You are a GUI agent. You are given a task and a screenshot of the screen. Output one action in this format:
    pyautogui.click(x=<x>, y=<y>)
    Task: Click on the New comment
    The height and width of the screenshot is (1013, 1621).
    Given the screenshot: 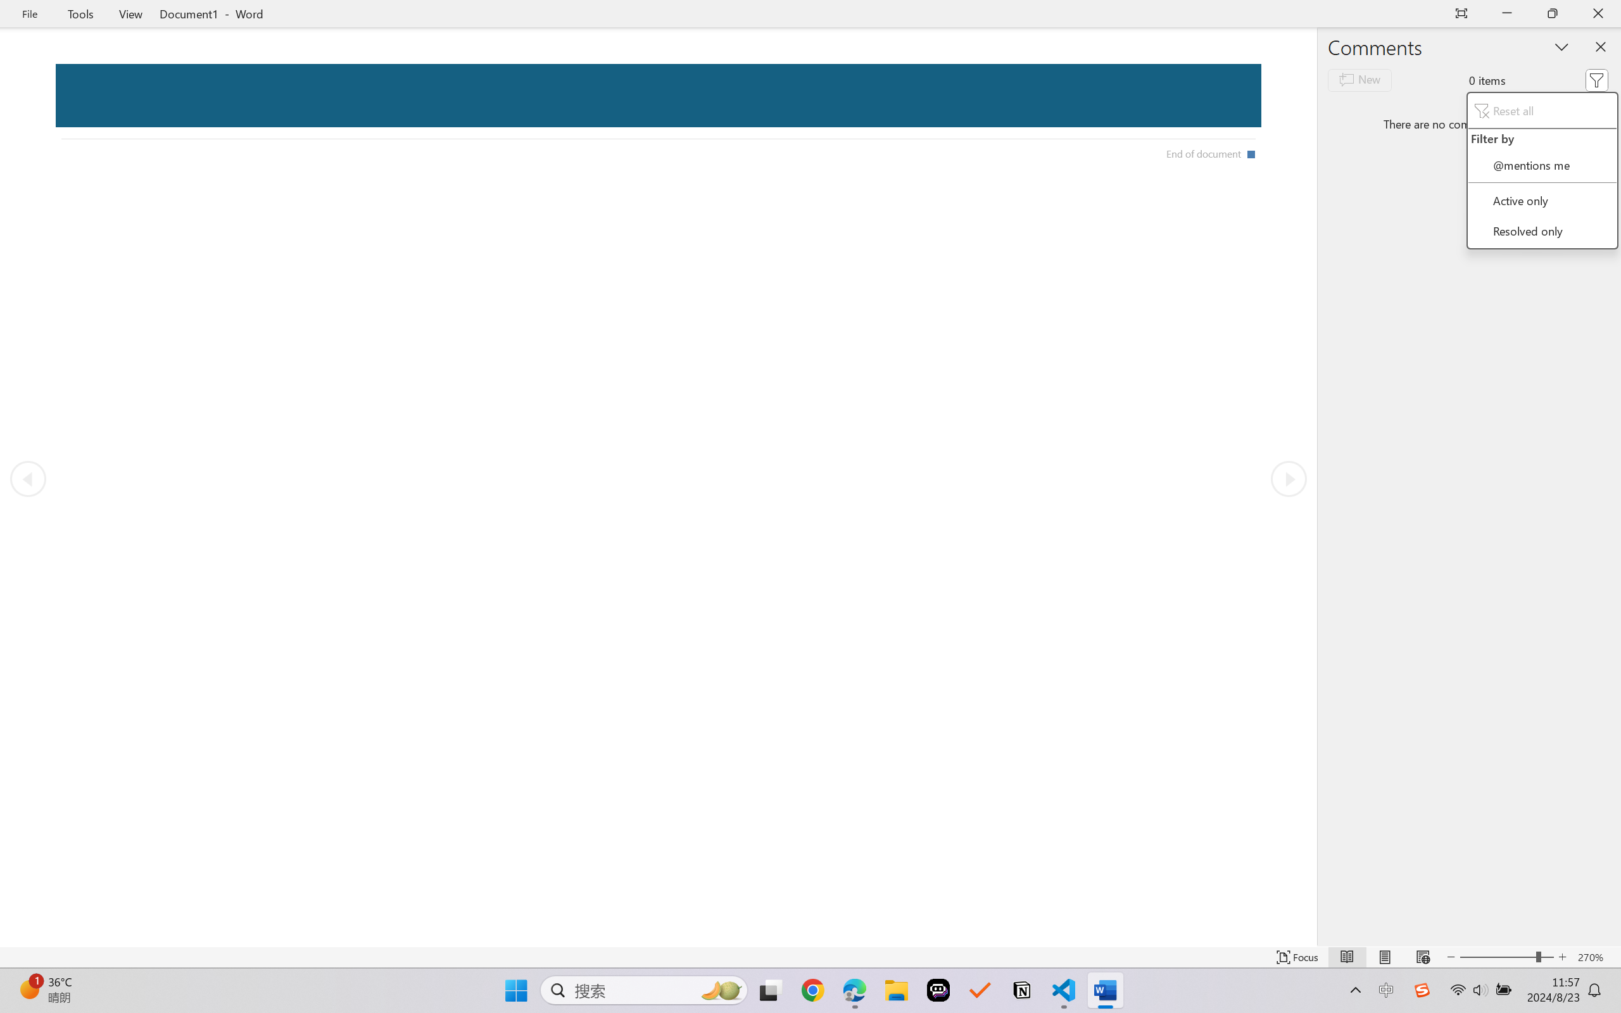 What is the action you would take?
    pyautogui.click(x=1360, y=80)
    